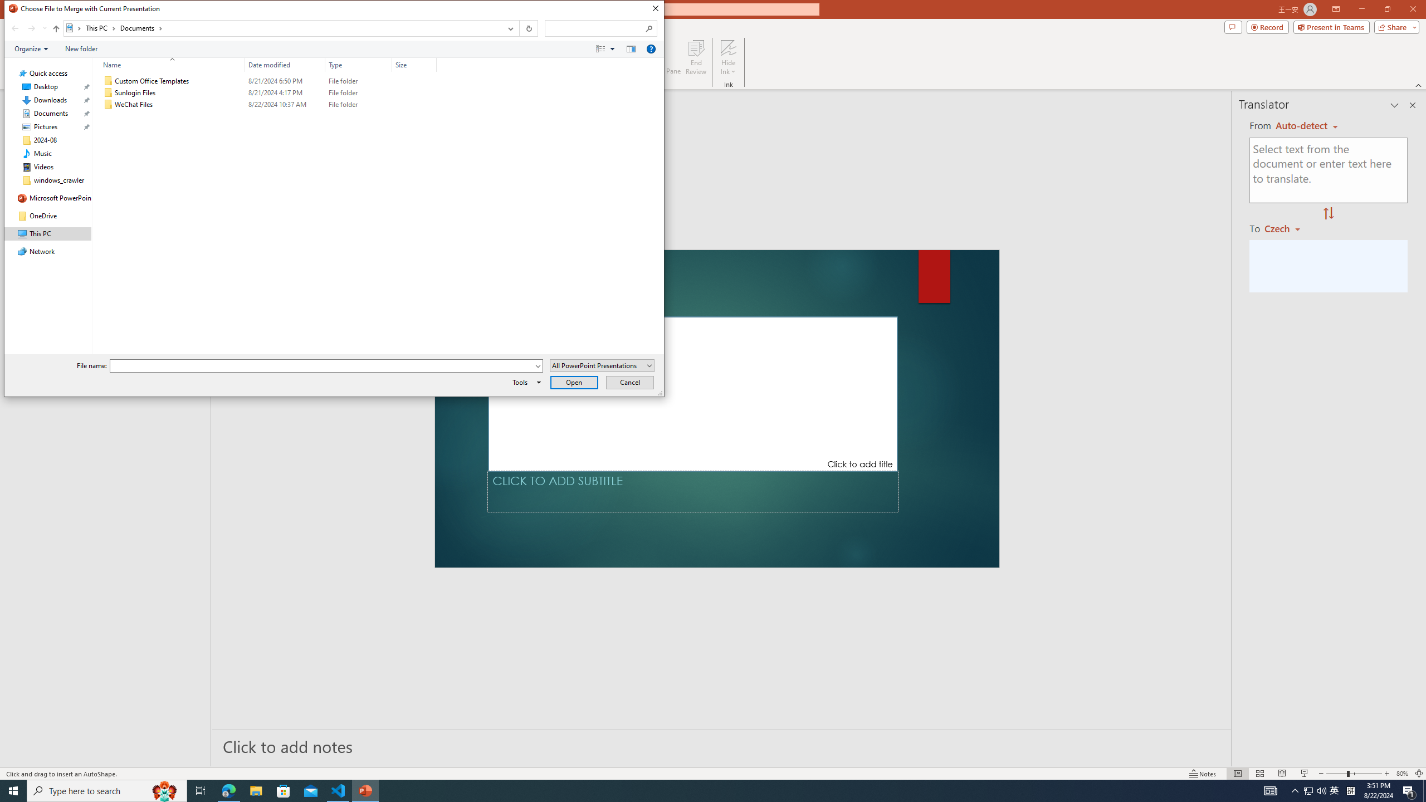 This screenshot has width=1426, height=802. I want to click on All locations, so click(74, 28).